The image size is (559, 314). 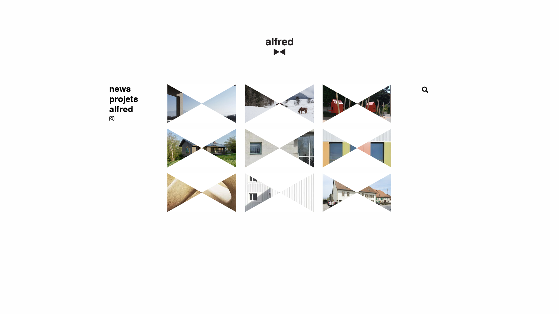 What do you see at coordinates (134, 99) in the screenshot?
I see `projets` at bounding box center [134, 99].